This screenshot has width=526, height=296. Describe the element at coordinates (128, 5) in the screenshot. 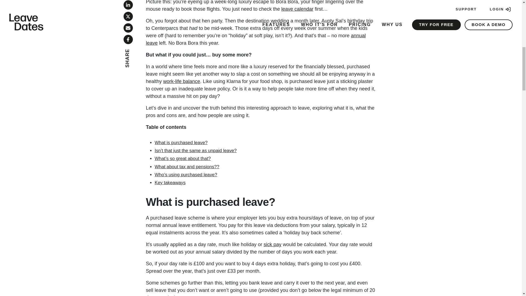

I see `LinkedIn` at that location.